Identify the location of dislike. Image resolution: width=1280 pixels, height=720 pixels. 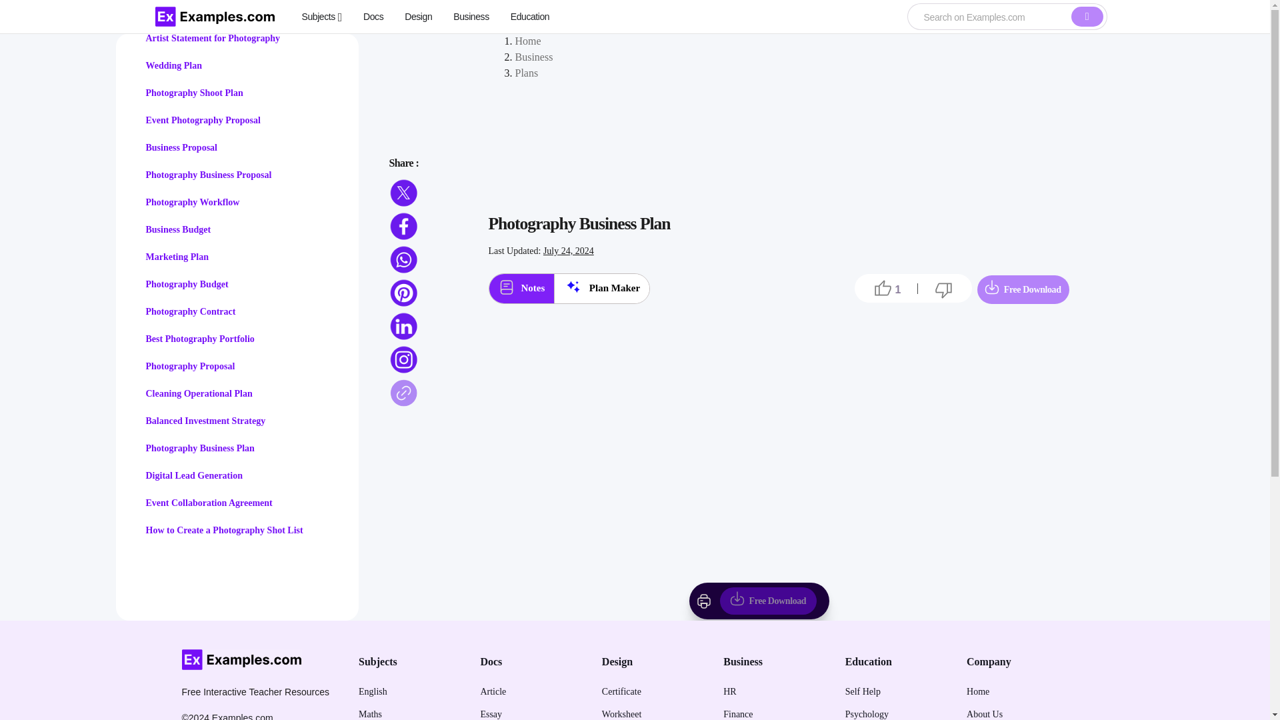
(944, 290).